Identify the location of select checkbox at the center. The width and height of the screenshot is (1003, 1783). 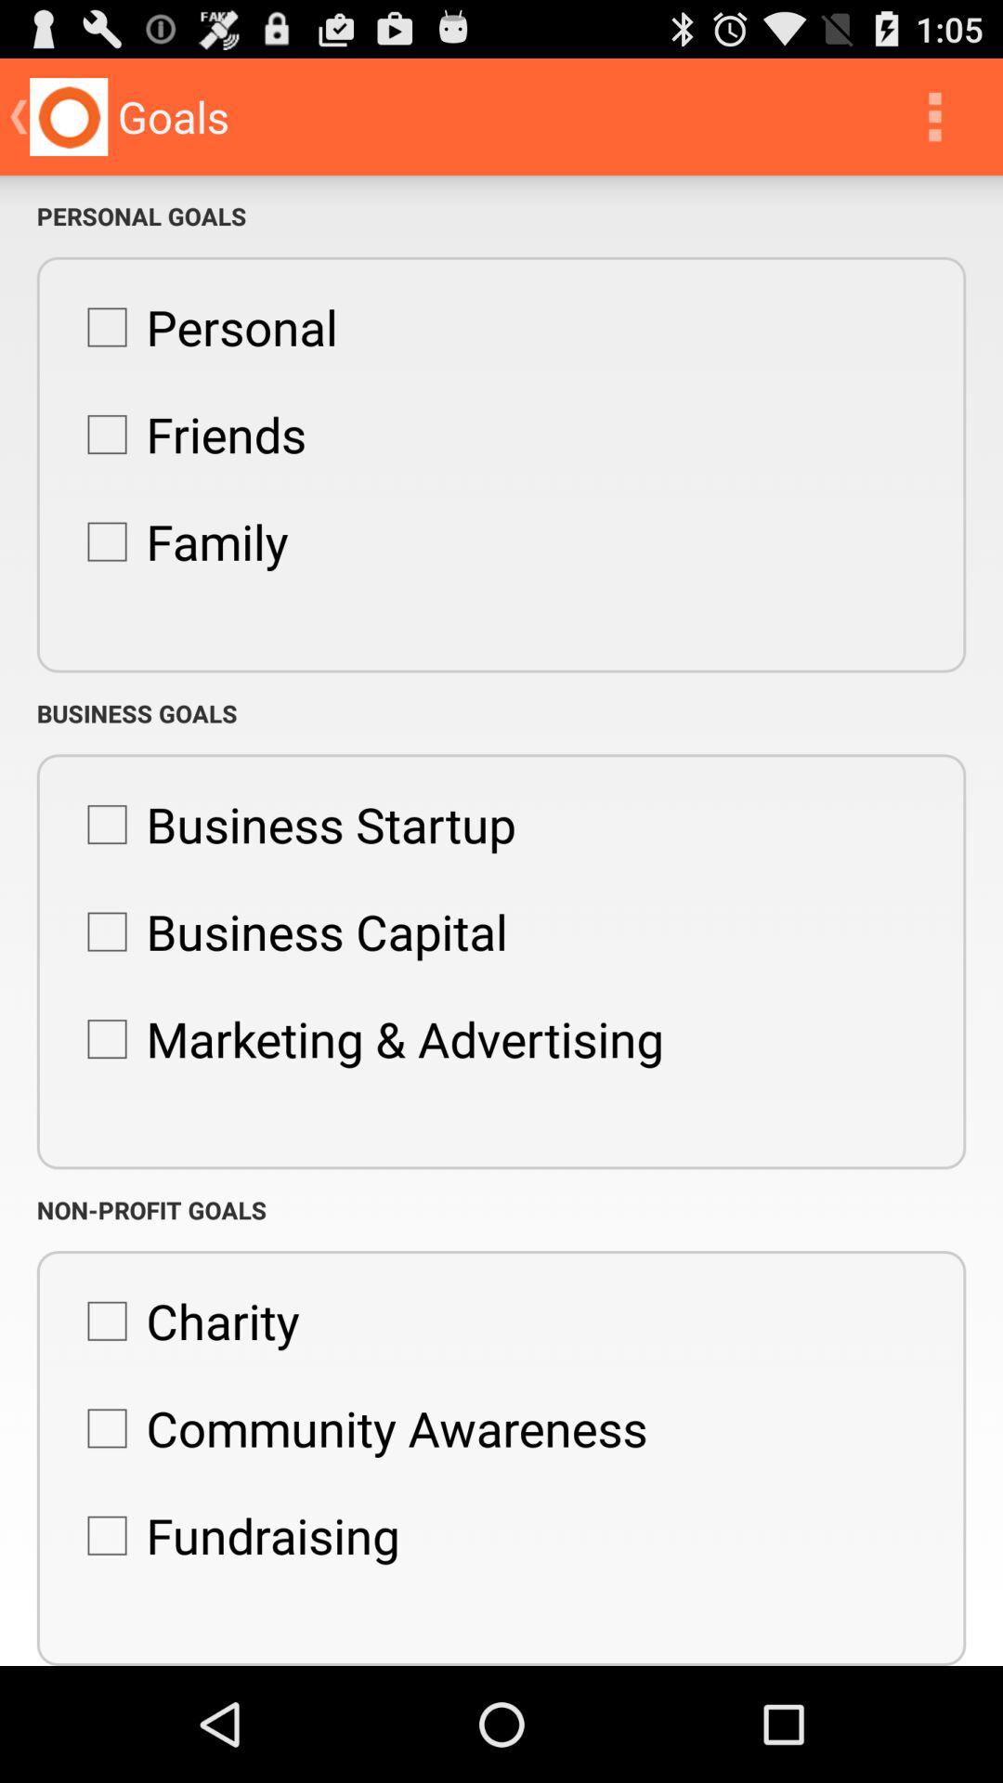
(366, 1039).